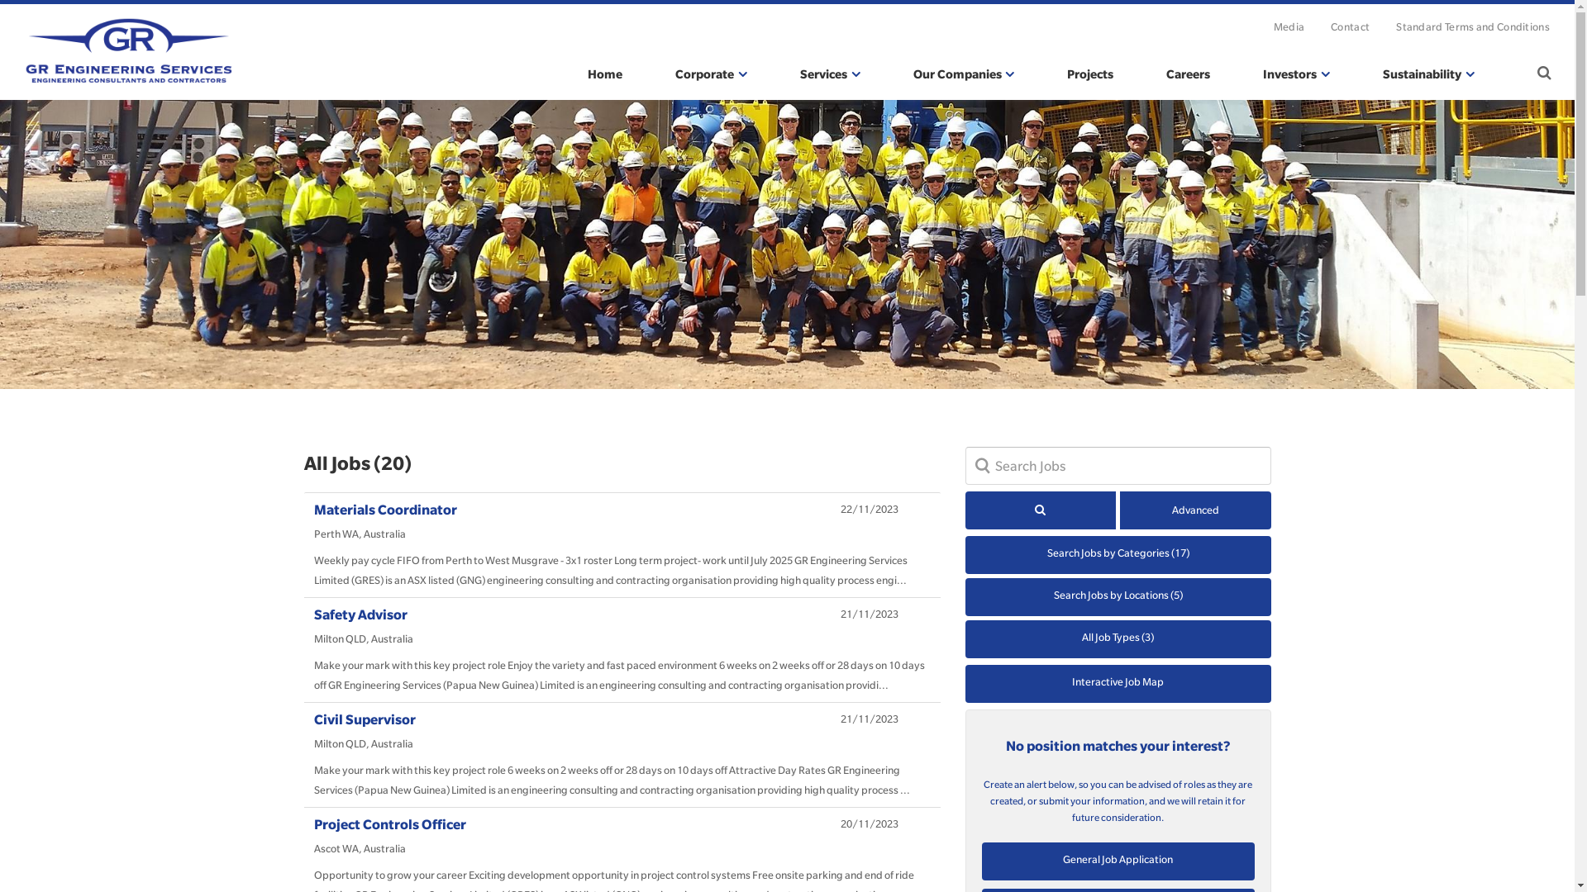 Image resolution: width=1587 pixels, height=892 pixels. What do you see at coordinates (1118, 555) in the screenshot?
I see `Search Jobs by Categories (17)` at bounding box center [1118, 555].